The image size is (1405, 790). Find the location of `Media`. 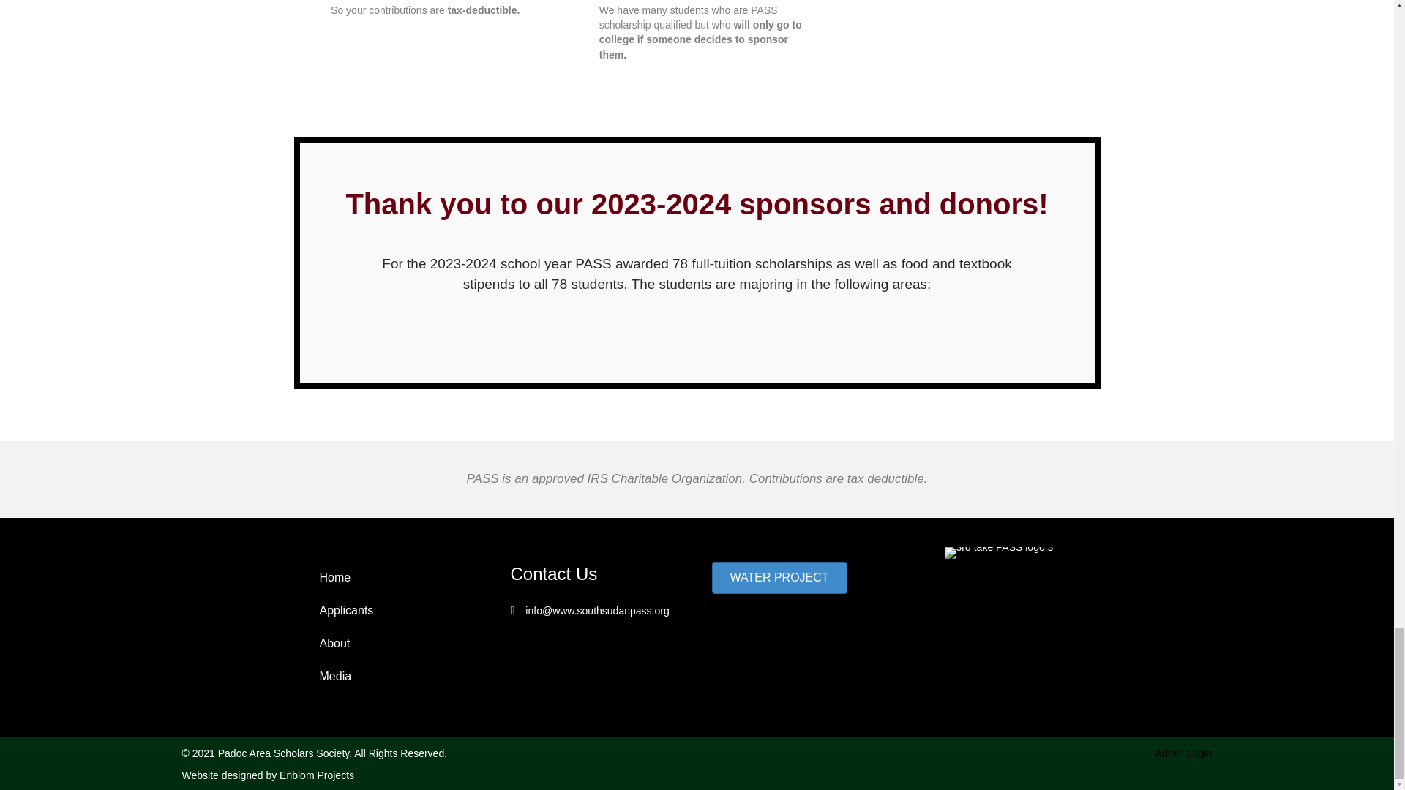

Media is located at coordinates (394, 676).